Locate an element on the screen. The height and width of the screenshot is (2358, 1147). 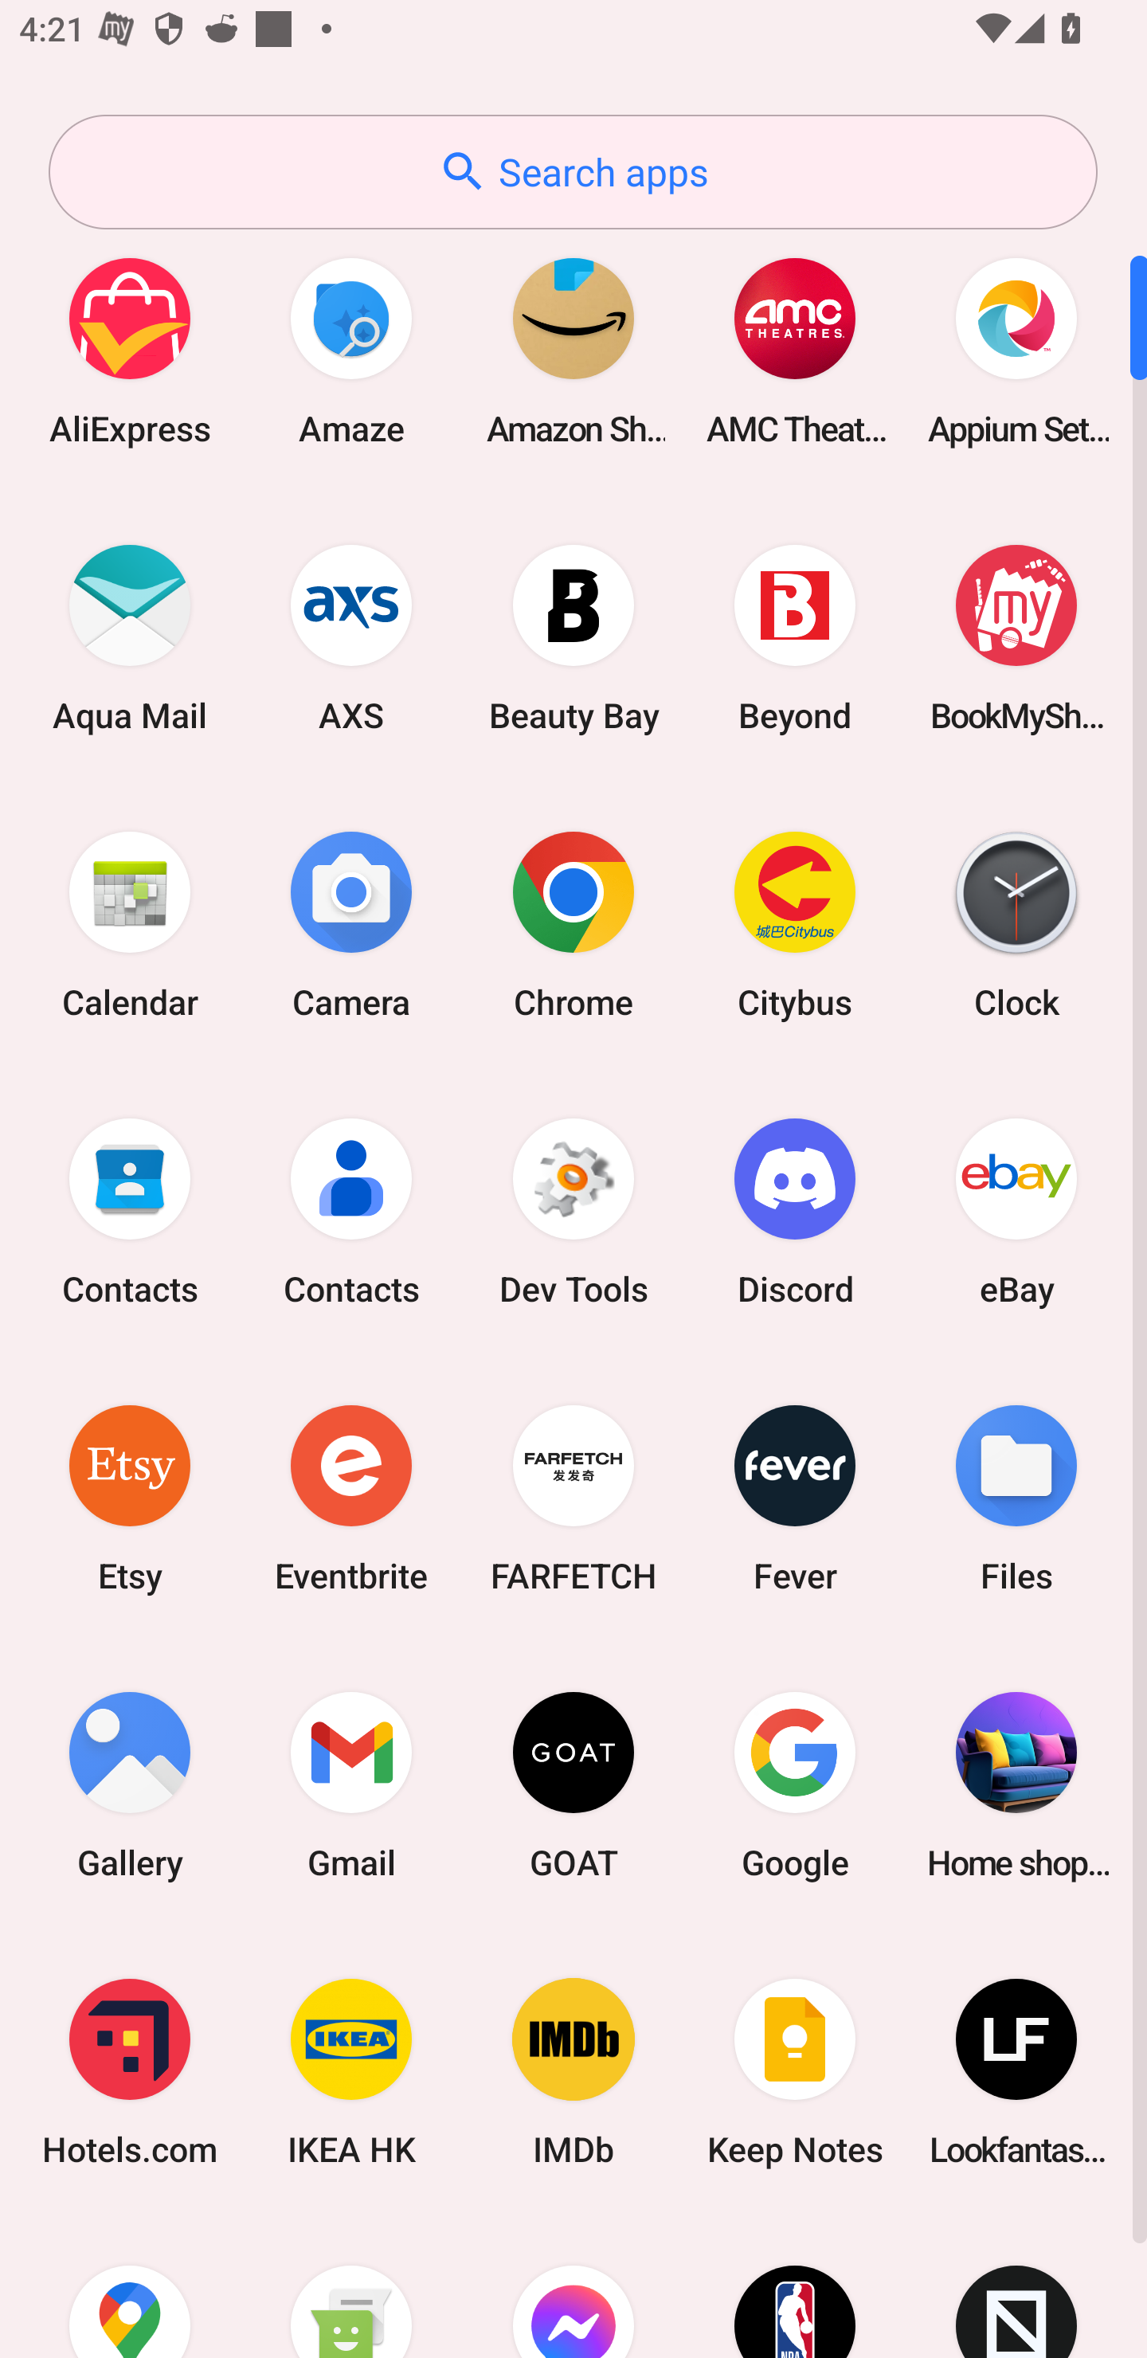
Lookfantastic is located at coordinates (1016, 2073).